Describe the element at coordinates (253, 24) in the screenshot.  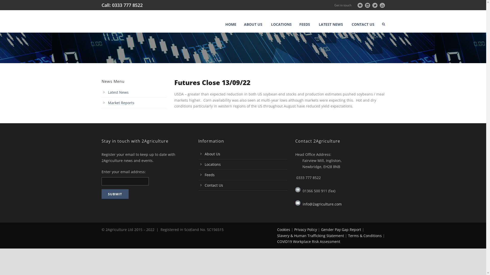
I see `ABOUT US` at that location.